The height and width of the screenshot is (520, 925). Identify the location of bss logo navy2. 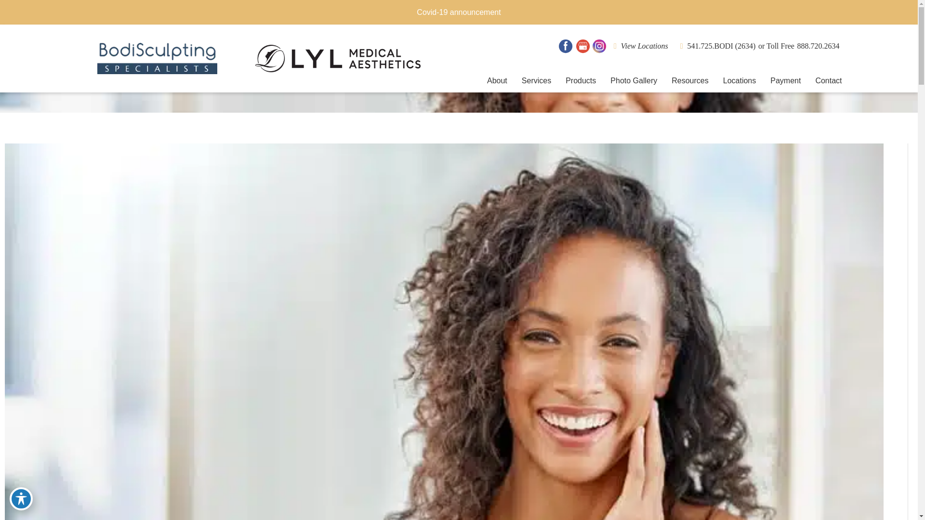
(157, 58).